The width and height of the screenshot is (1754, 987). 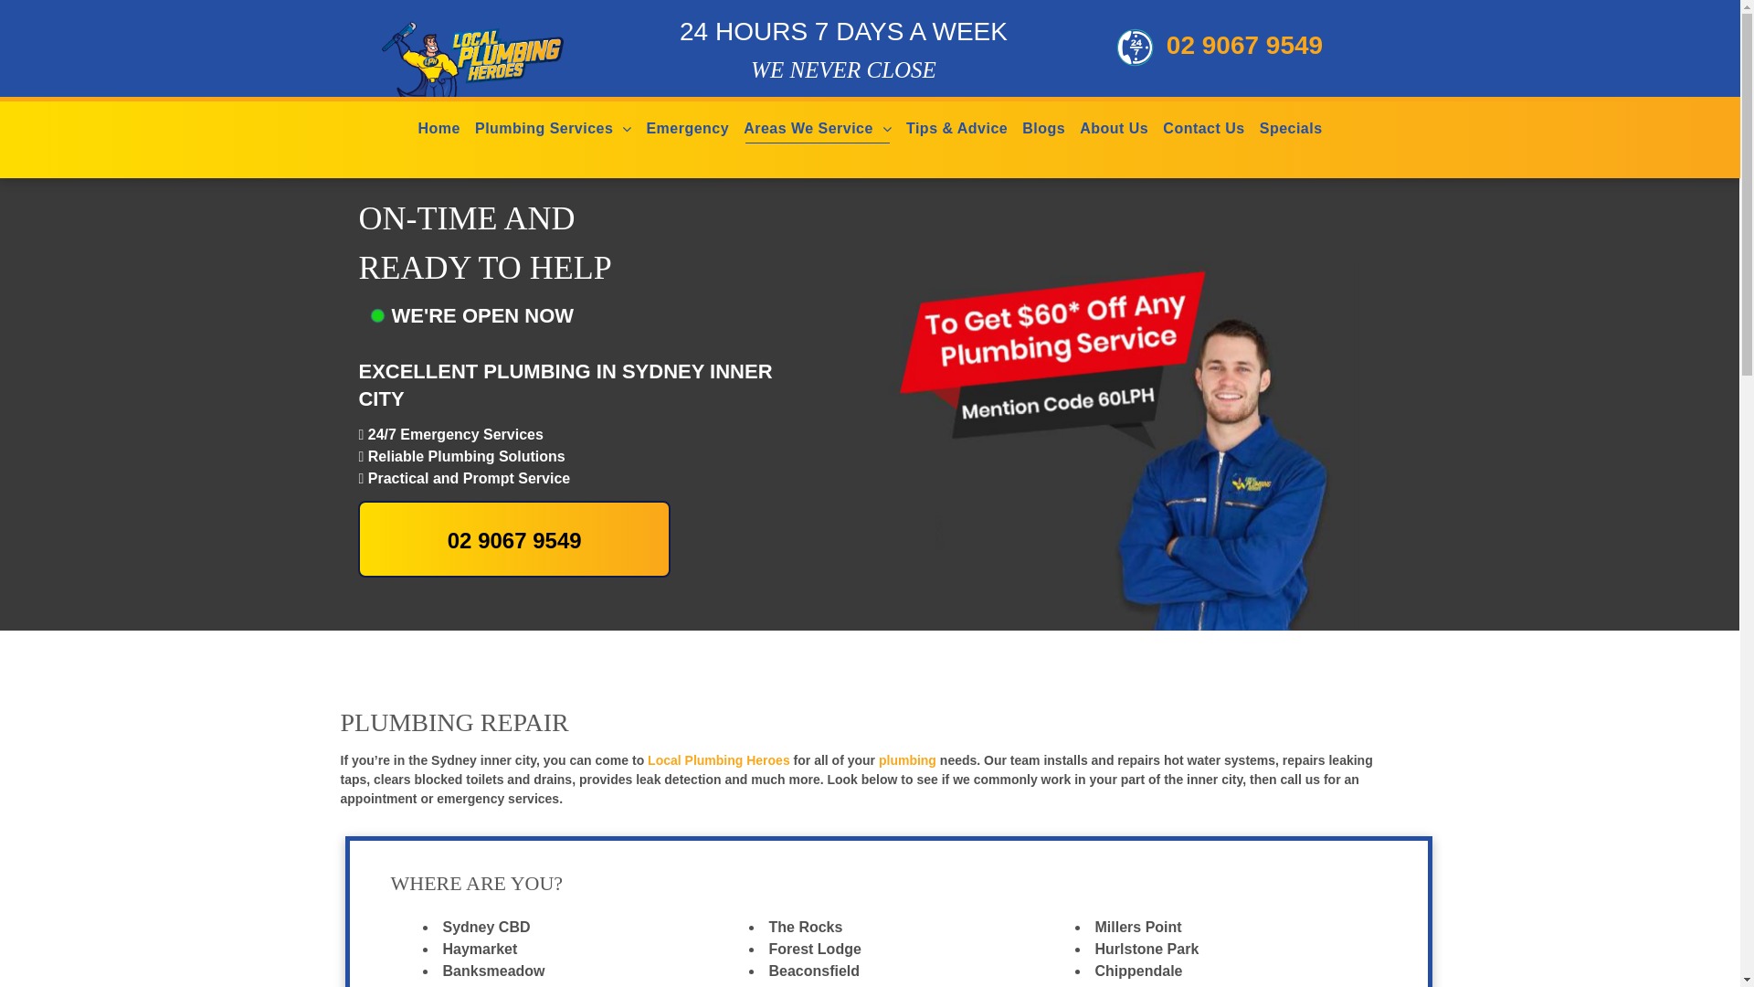 What do you see at coordinates (513, 539) in the screenshot?
I see `02 9067 9549` at bounding box center [513, 539].